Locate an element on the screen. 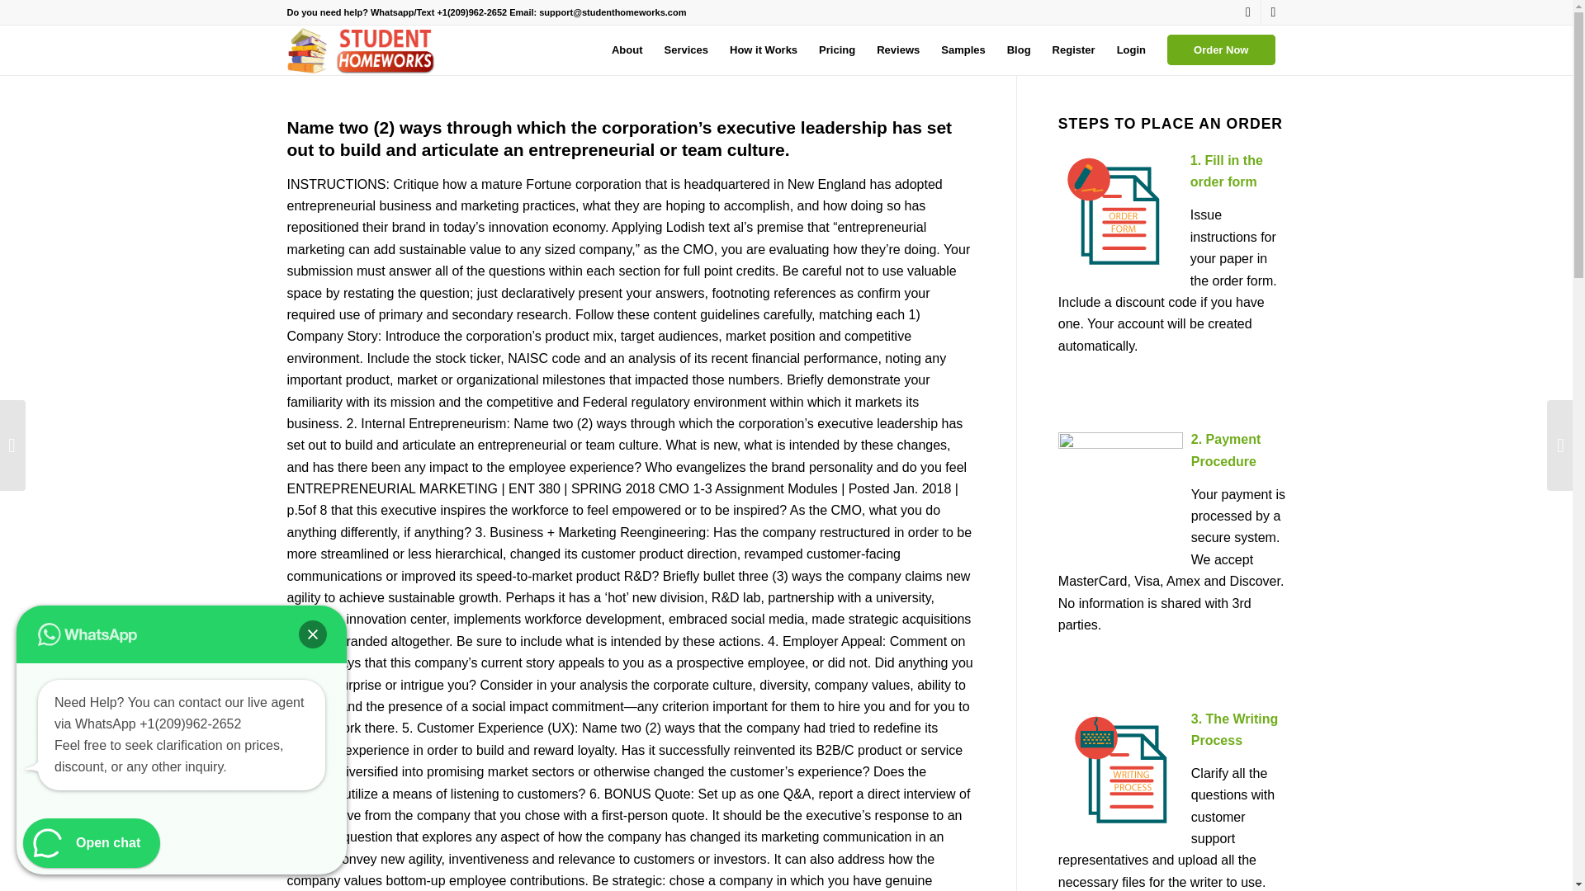  Asset-3 is located at coordinates (364, 49).